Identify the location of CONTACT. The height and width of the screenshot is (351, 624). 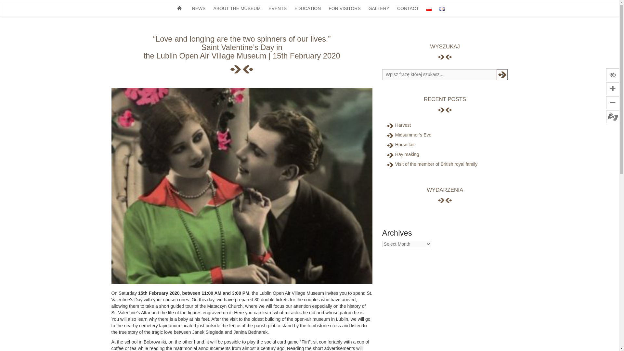
(408, 8).